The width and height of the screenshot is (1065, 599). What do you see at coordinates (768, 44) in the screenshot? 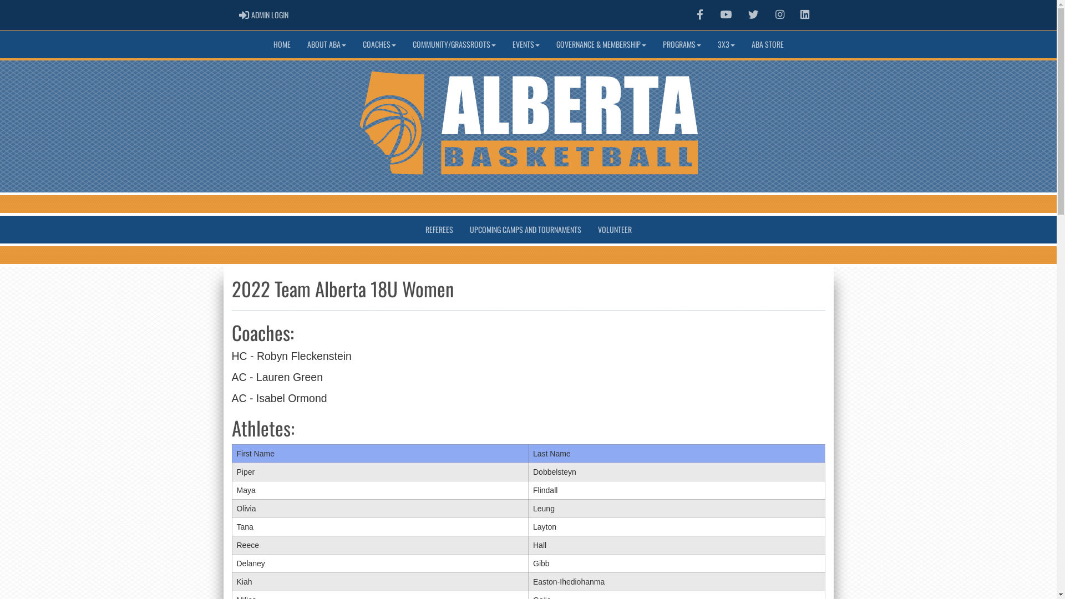
I see `ABA STORE` at bounding box center [768, 44].